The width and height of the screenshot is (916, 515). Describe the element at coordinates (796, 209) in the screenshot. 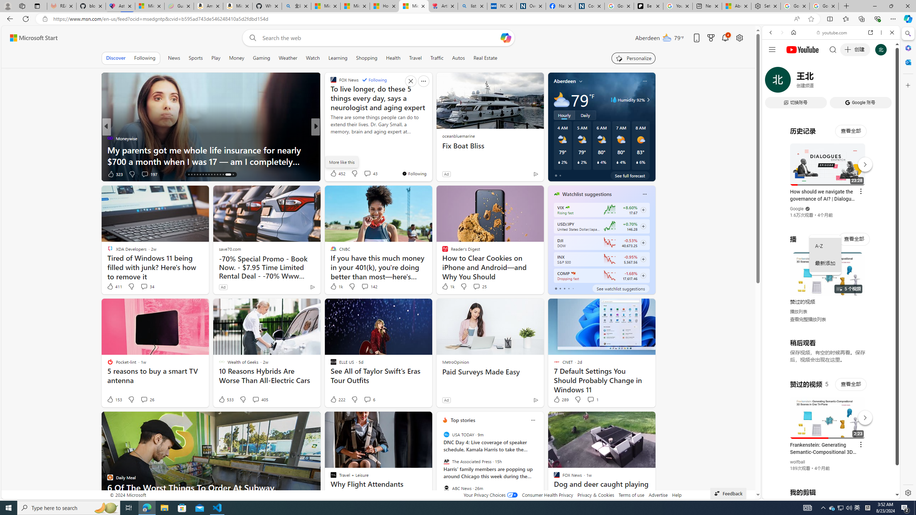

I see `Google` at that location.